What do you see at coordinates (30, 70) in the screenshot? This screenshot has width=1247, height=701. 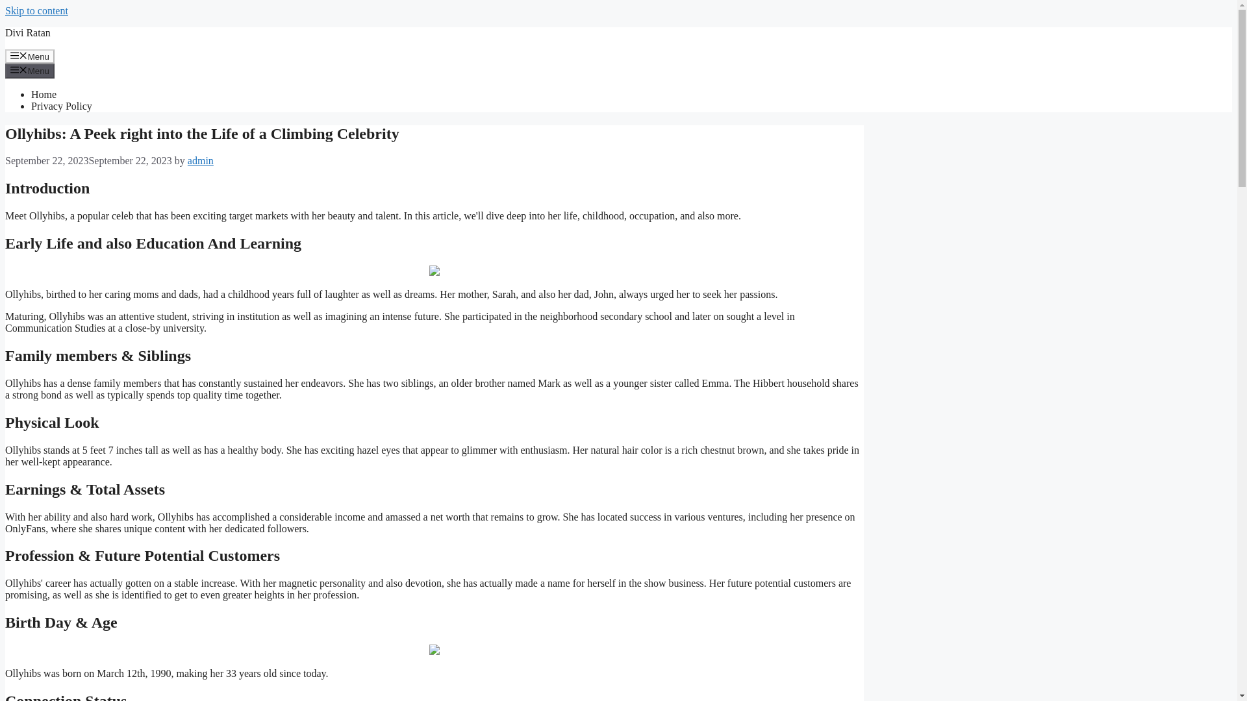 I see `Menu` at bounding box center [30, 70].